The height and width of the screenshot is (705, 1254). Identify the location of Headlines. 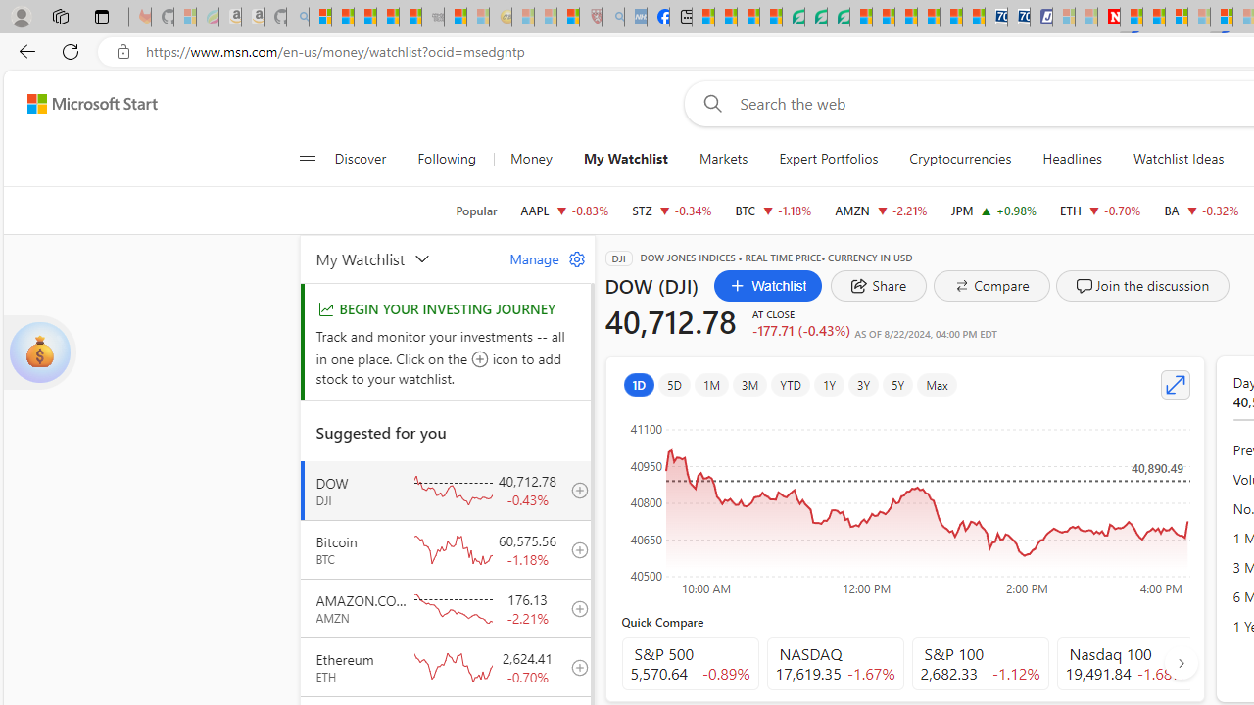
(1072, 159).